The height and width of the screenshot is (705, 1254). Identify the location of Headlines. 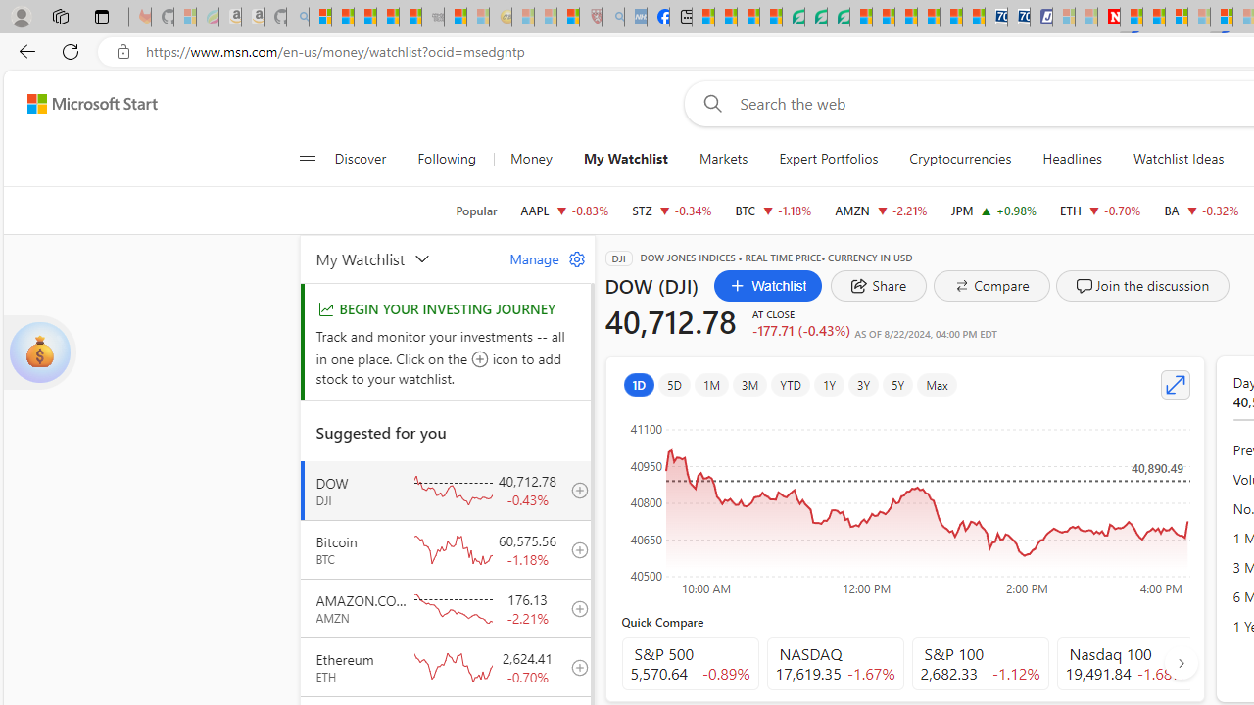
(1072, 159).